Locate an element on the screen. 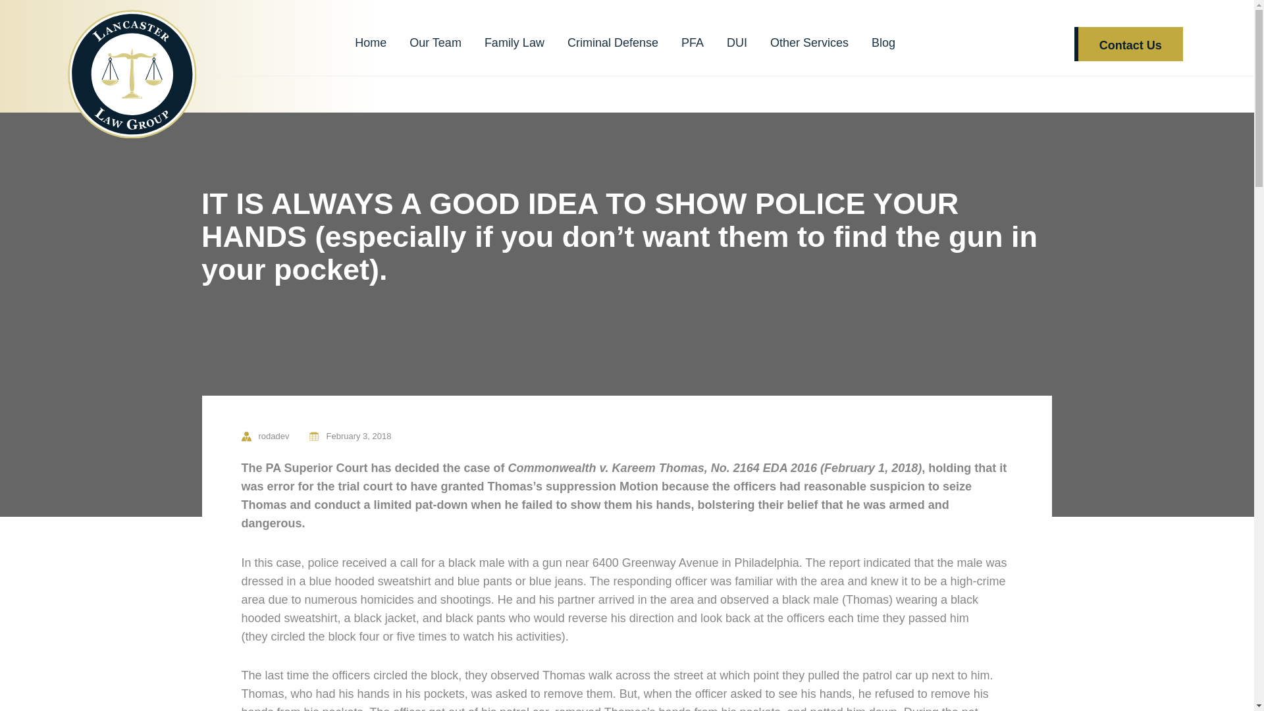 This screenshot has width=1264, height=711. Criminal Defense is located at coordinates (613, 42).